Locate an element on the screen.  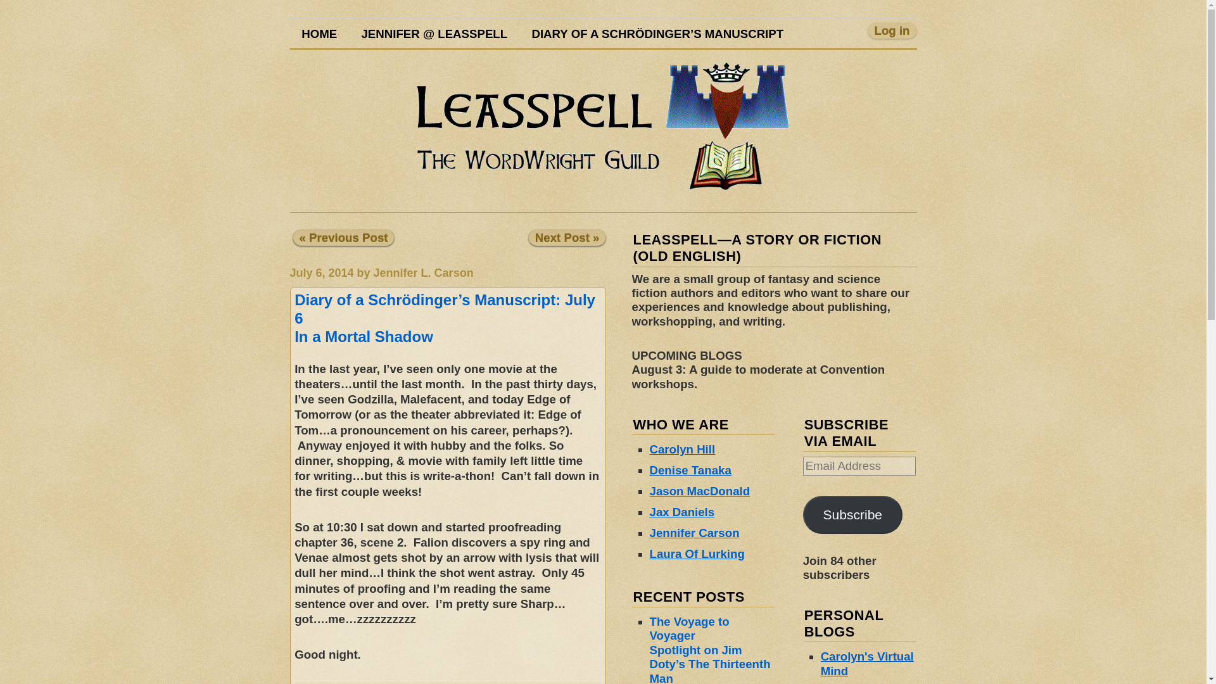
Jason MacDonald is located at coordinates (699, 491).